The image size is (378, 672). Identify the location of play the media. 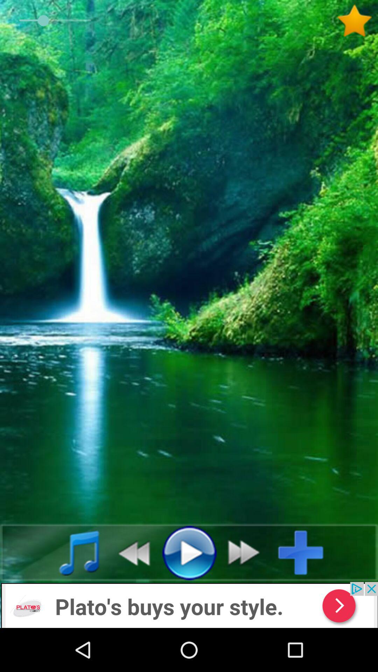
(189, 552).